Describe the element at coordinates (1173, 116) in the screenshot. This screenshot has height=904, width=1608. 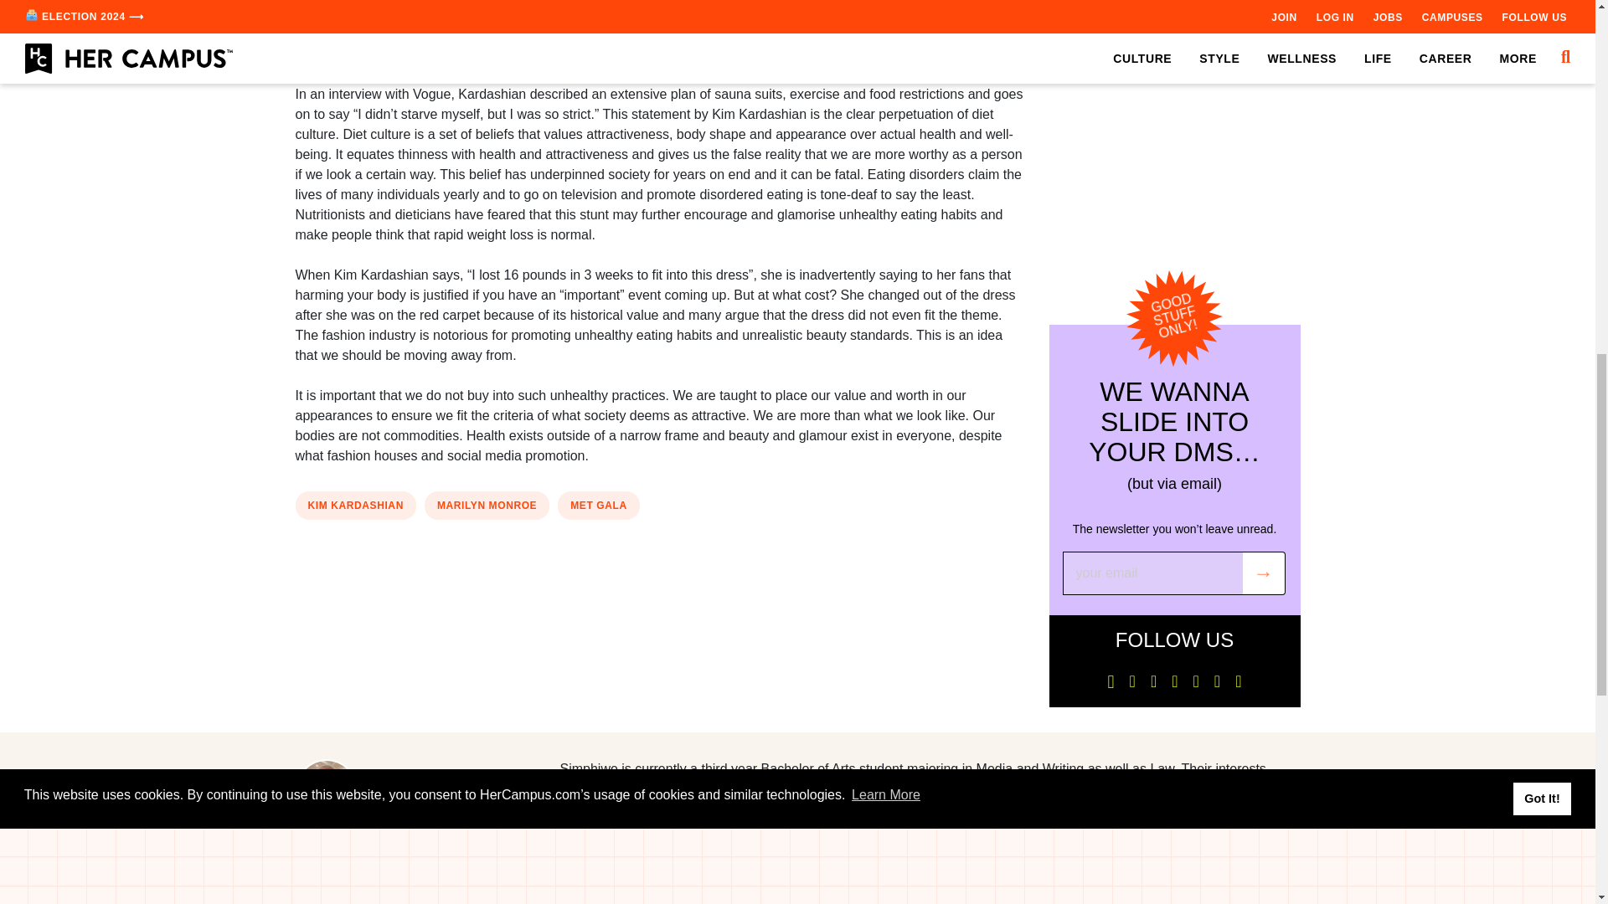
I see `3rd party ad content` at that location.